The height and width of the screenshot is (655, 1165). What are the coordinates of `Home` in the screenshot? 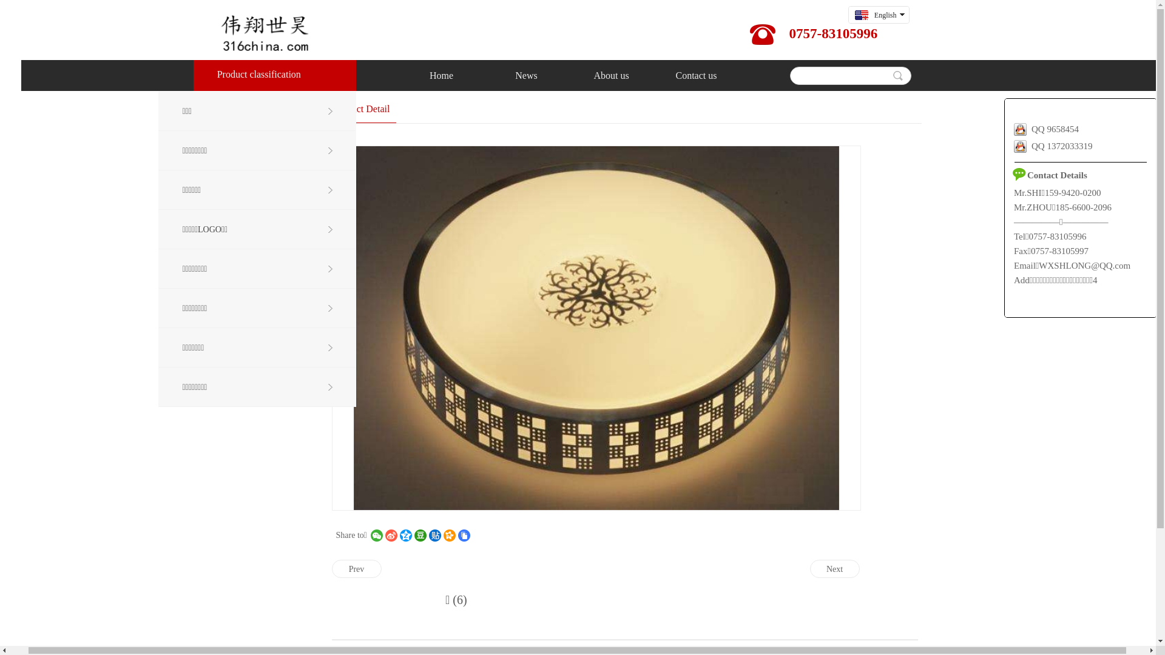 It's located at (462, 75).